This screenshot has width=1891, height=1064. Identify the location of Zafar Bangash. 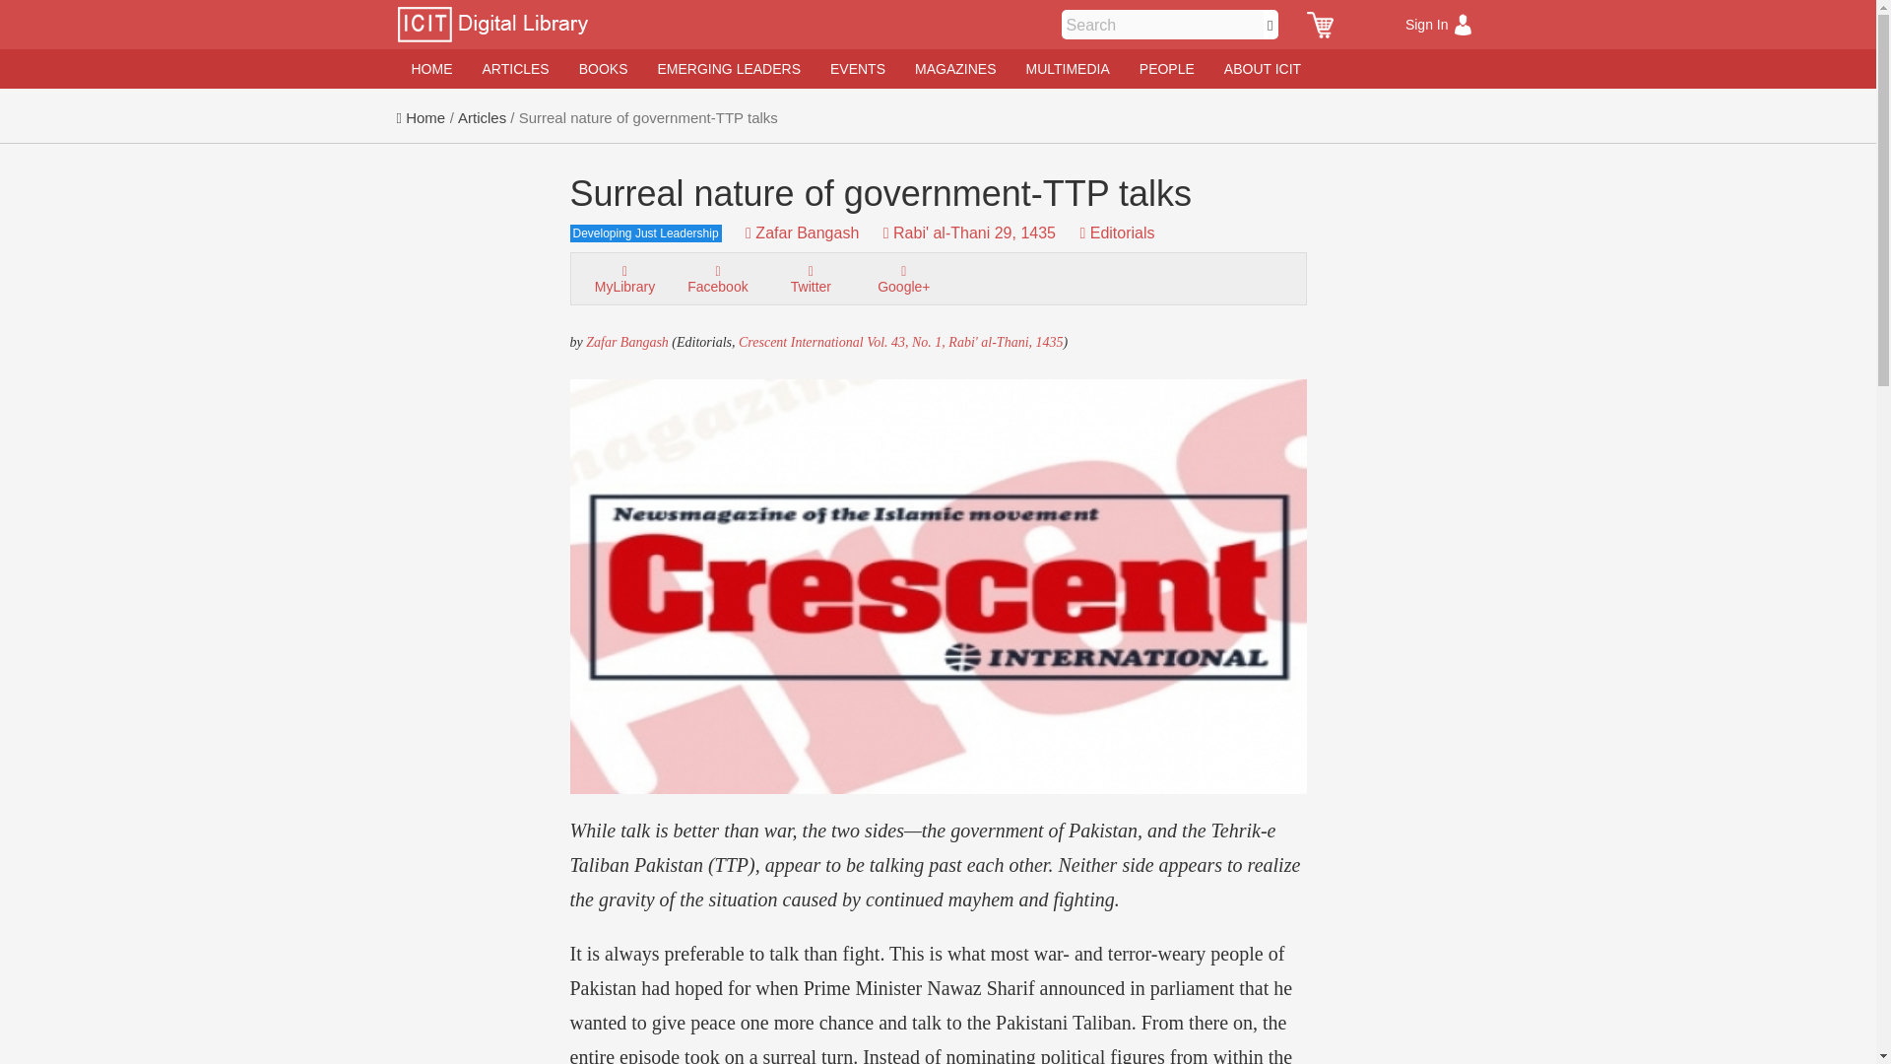
(806, 233).